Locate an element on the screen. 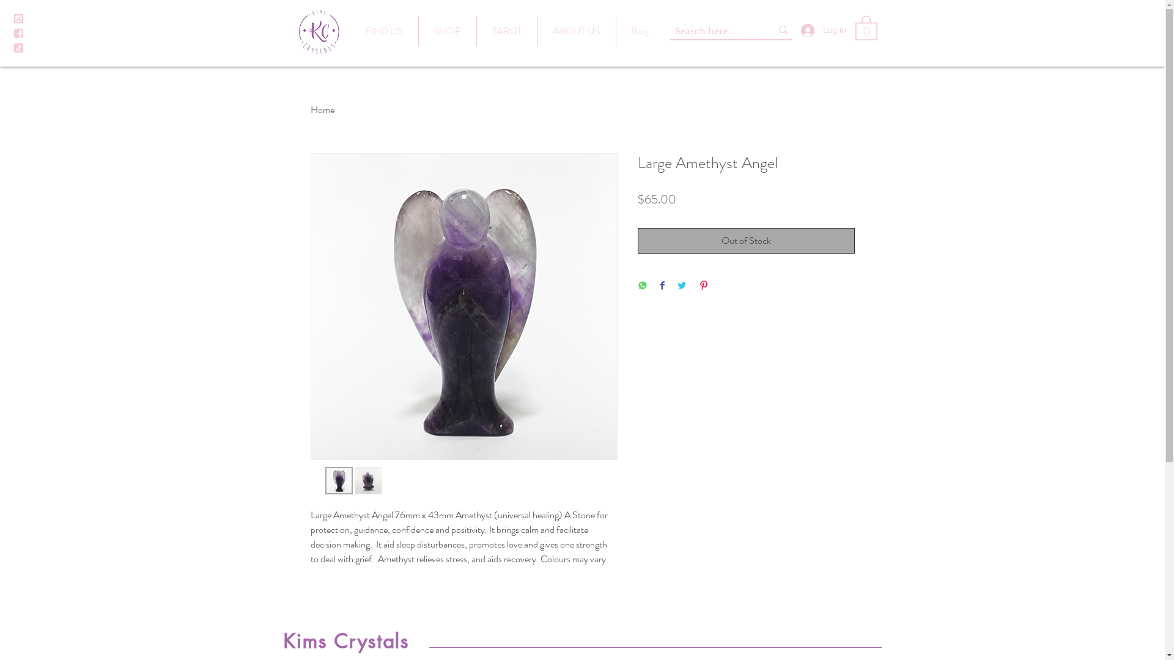  SHOP is located at coordinates (447, 31).